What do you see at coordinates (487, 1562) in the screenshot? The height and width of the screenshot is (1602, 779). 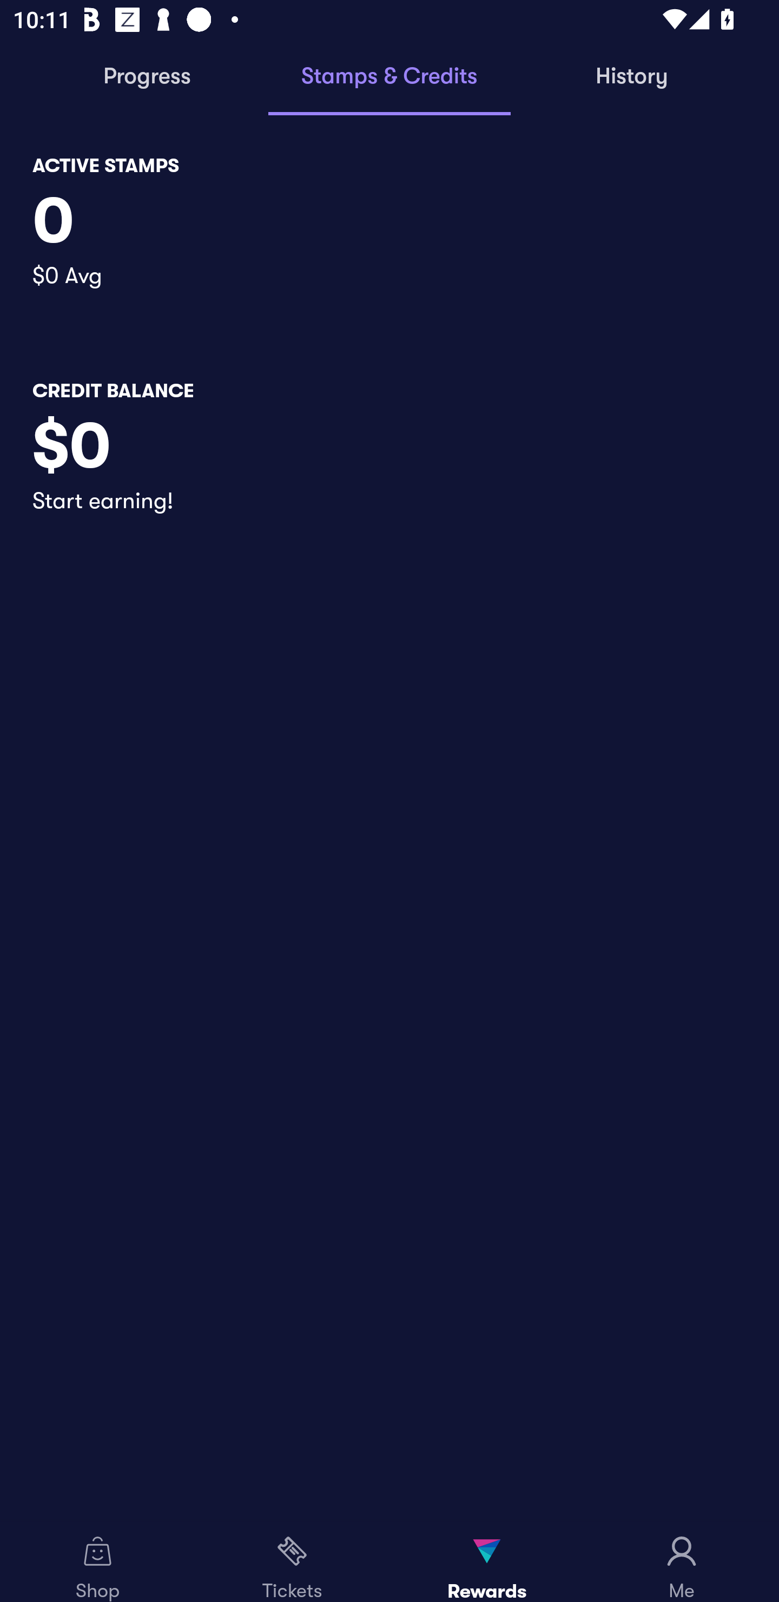 I see `Rewards` at bounding box center [487, 1562].